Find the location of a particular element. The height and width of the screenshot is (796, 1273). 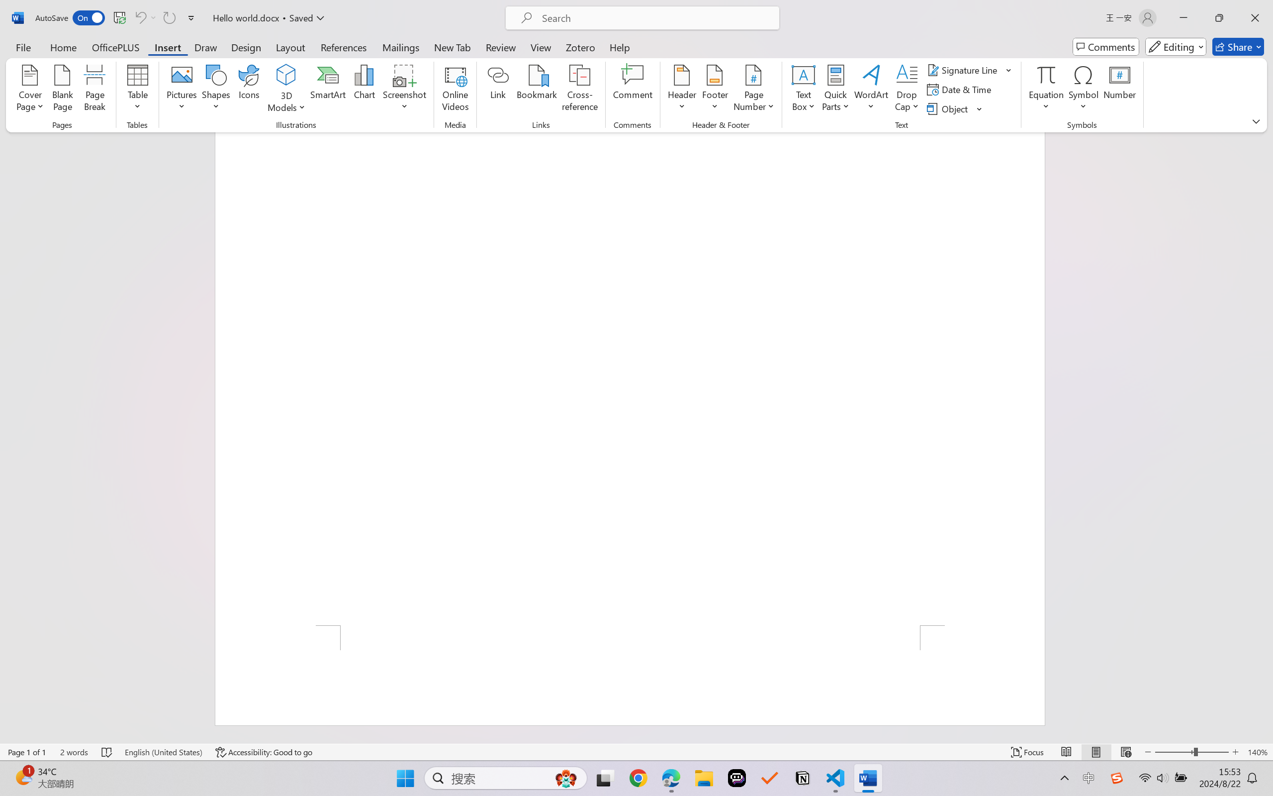

Can't Repeat is located at coordinates (169, 18).